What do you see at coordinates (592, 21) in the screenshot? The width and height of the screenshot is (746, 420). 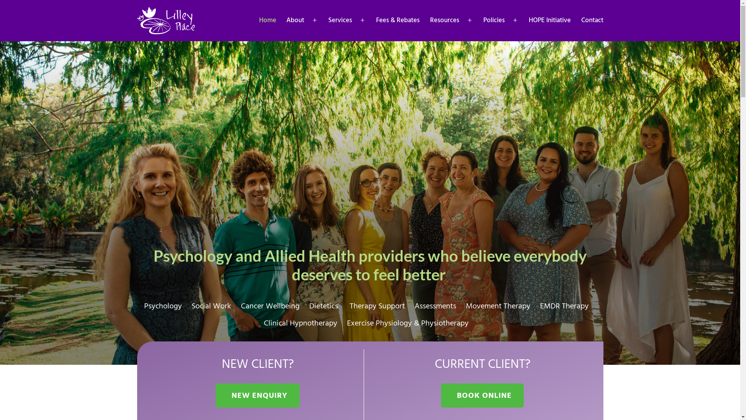 I see `Contact` at bounding box center [592, 21].